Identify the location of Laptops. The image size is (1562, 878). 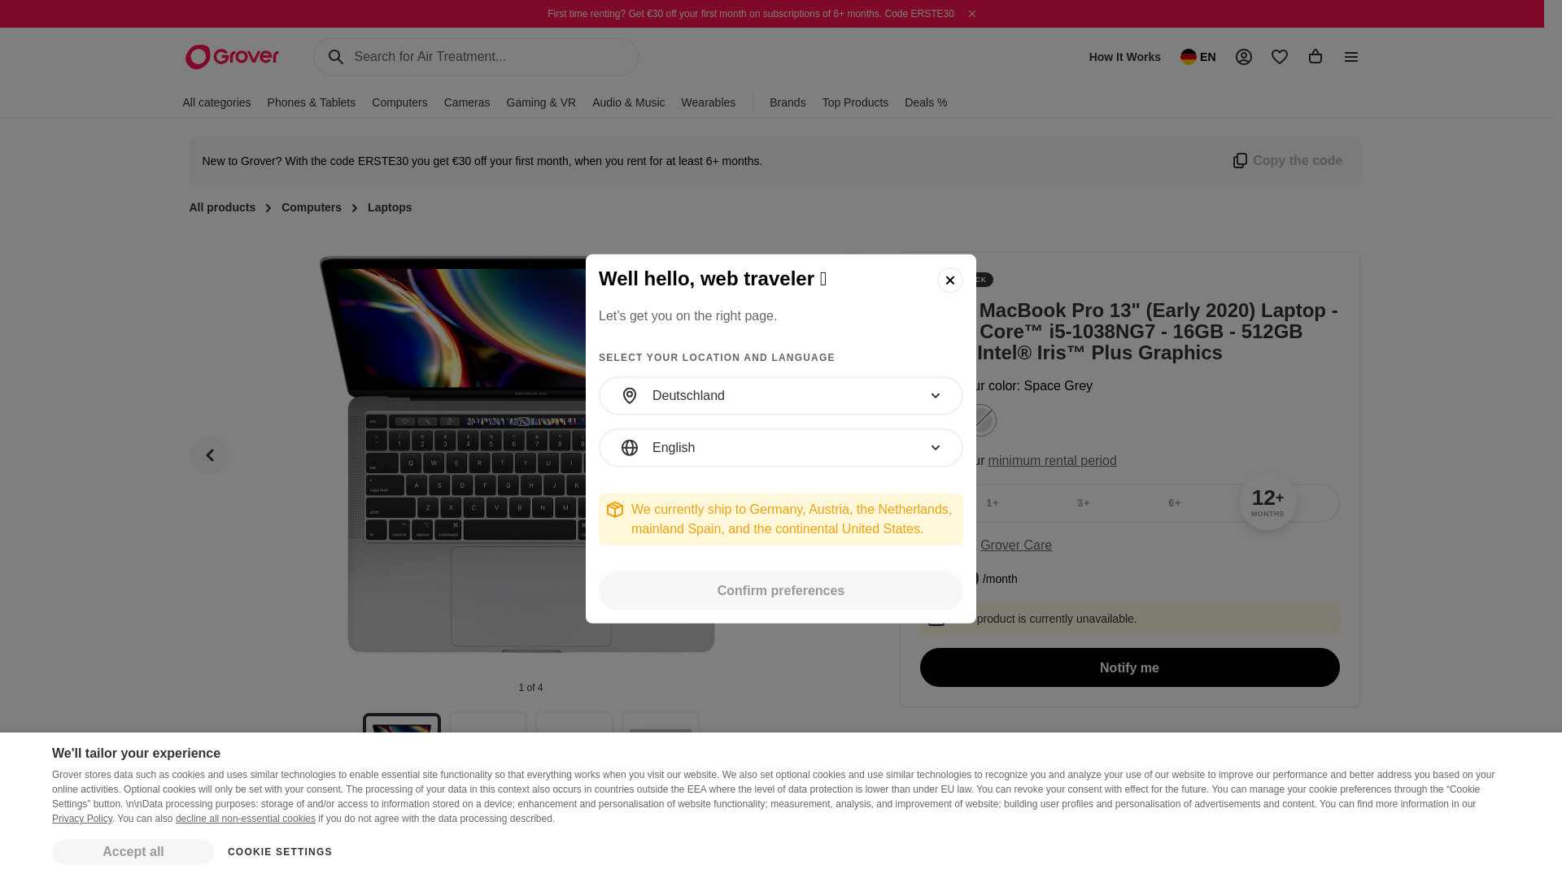
(389, 208).